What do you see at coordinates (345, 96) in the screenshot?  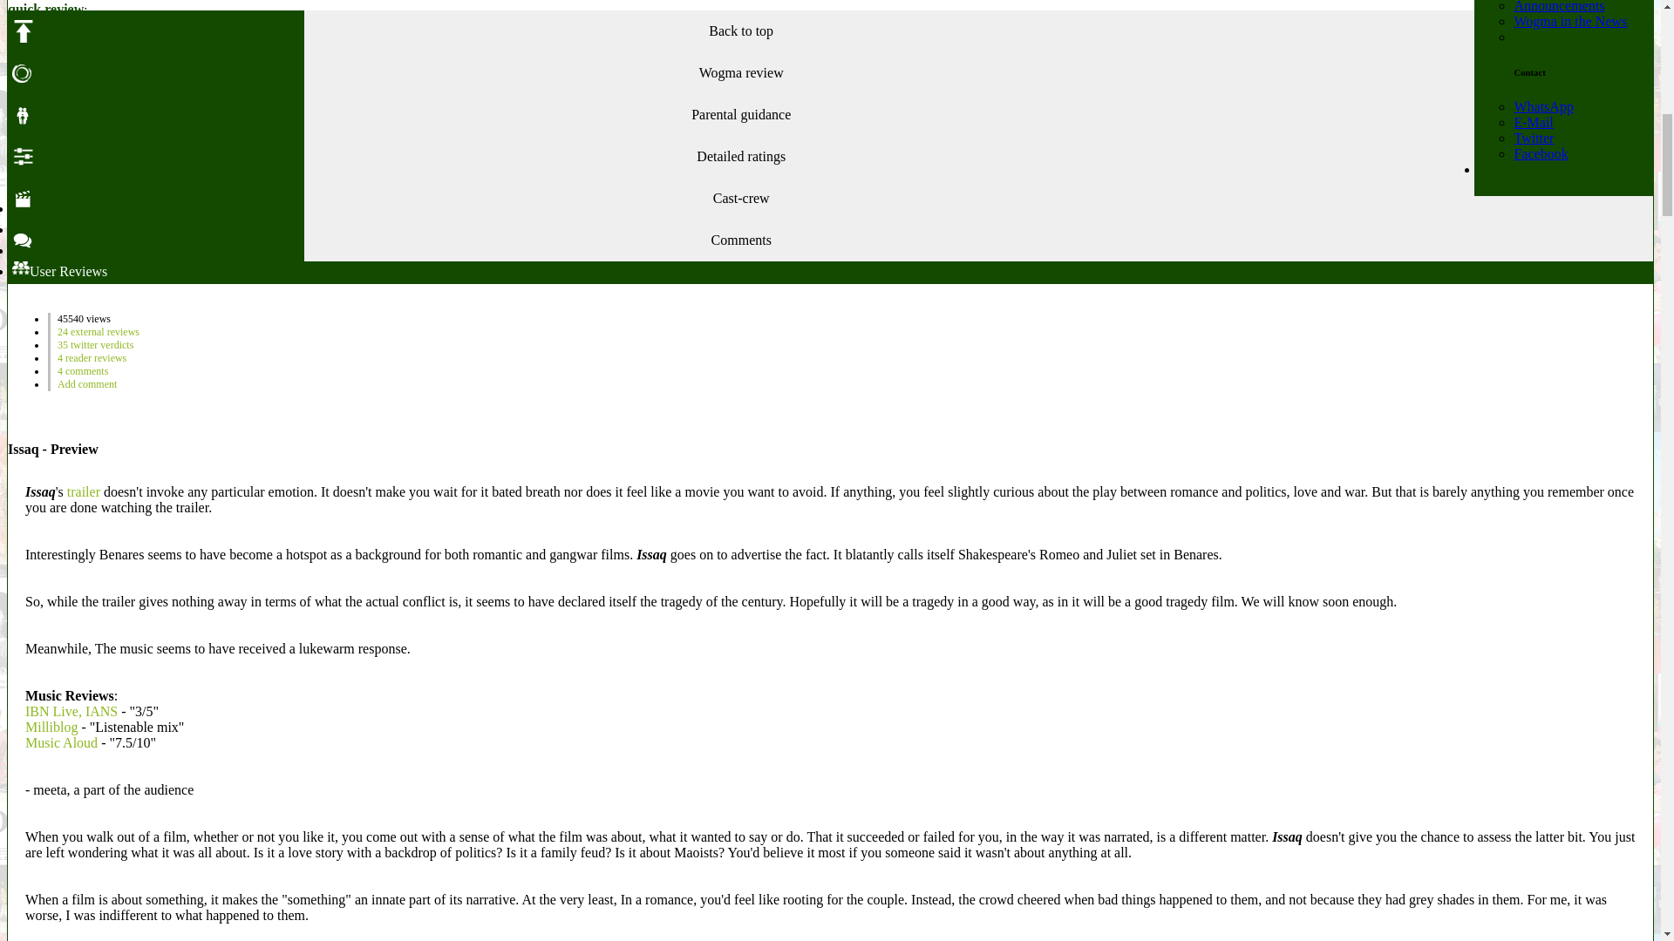 I see `Amyra Dastur` at bounding box center [345, 96].